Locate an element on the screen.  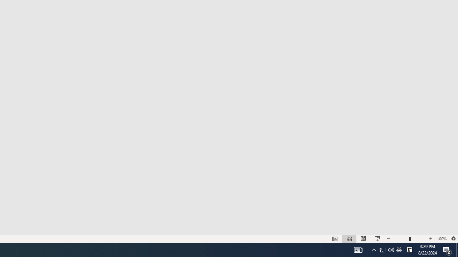
Zoom 100% is located at coordinates (442, 238).